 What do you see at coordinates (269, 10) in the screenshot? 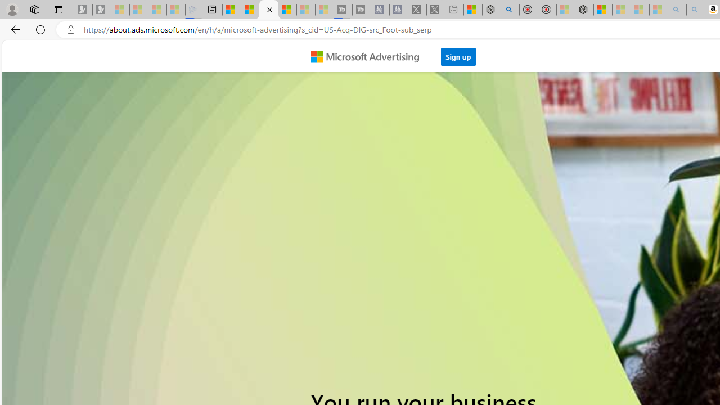
I see `Overview` at bounding box center [269, 10].